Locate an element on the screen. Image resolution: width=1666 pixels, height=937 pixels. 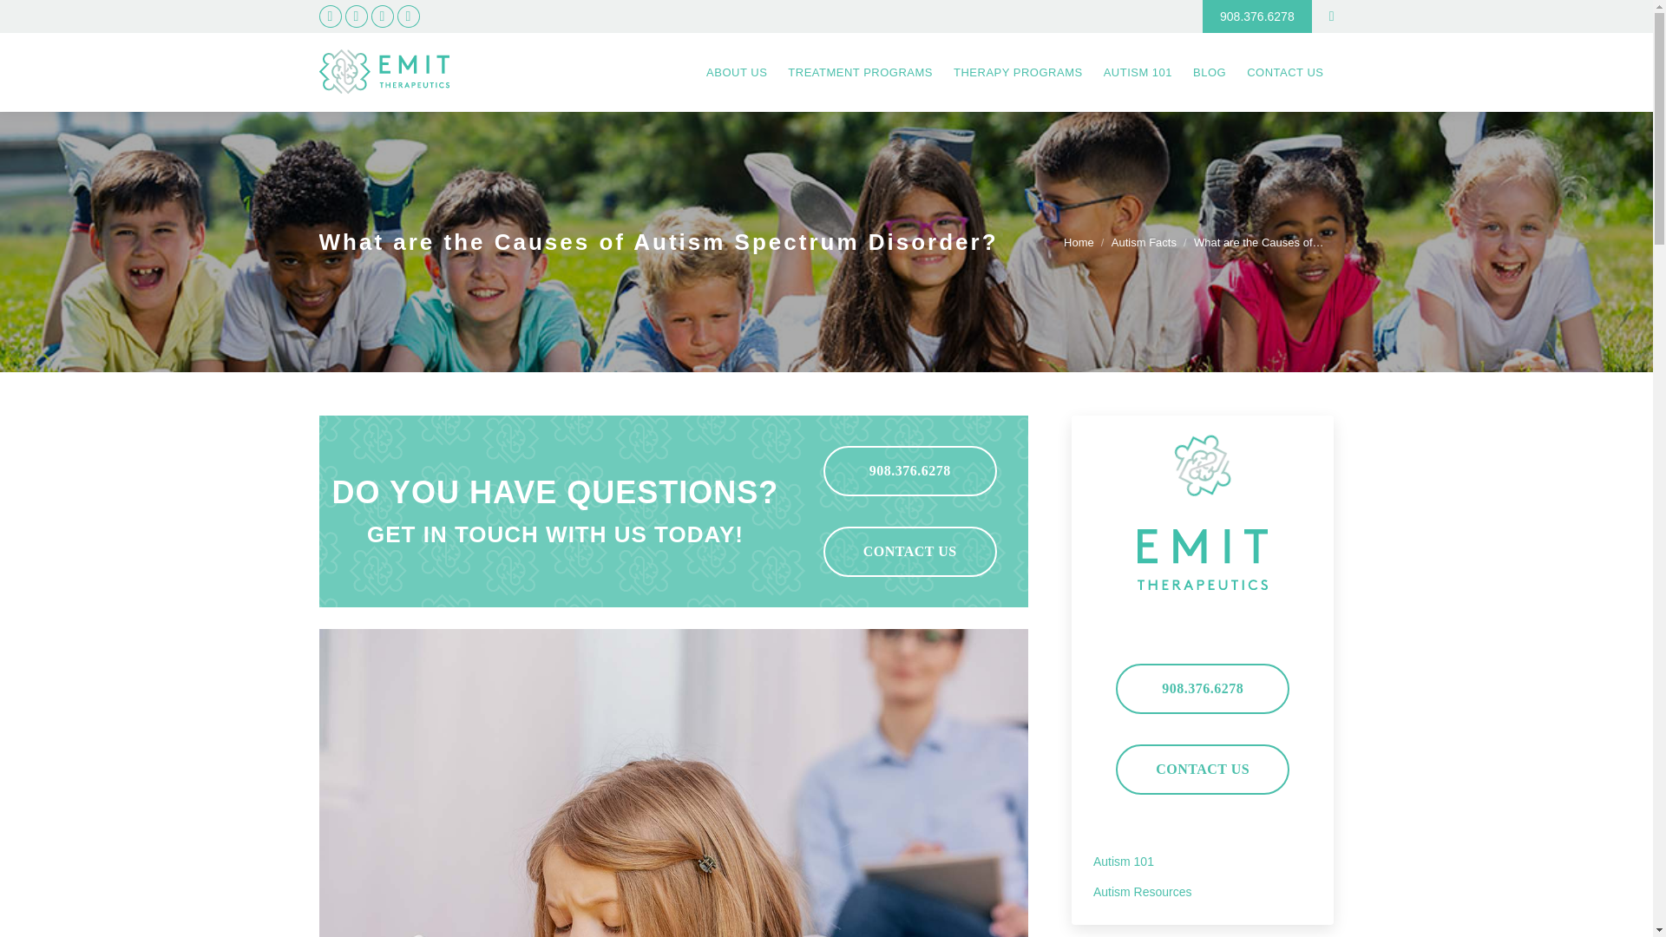
Go! is located at coordinates (28, 18).